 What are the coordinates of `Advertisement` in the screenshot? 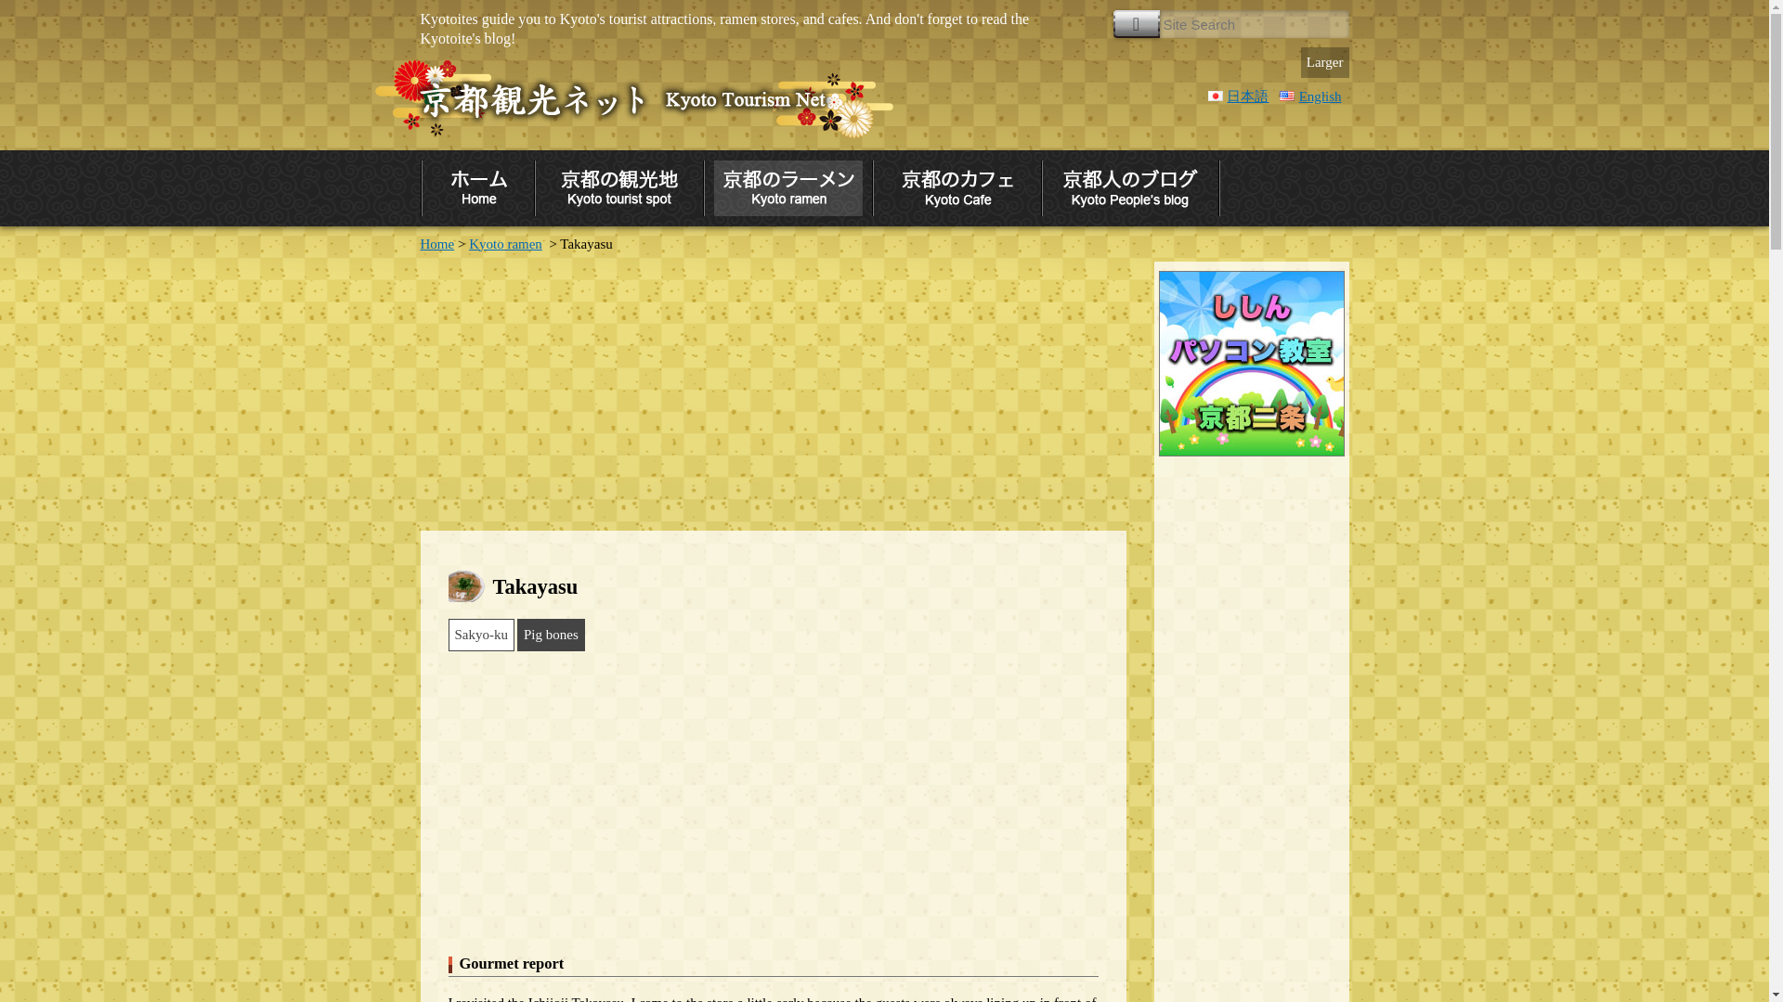 It's located at (772, 391).